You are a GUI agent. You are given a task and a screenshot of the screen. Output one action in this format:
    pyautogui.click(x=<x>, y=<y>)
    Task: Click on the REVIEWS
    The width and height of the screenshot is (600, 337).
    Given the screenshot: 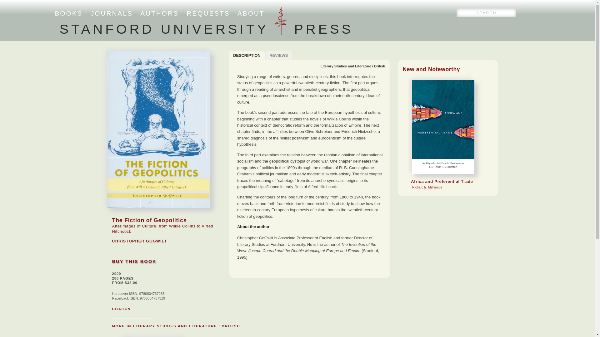 What is the action you would take?
    pyautogui.click(x=279, y=56)
    